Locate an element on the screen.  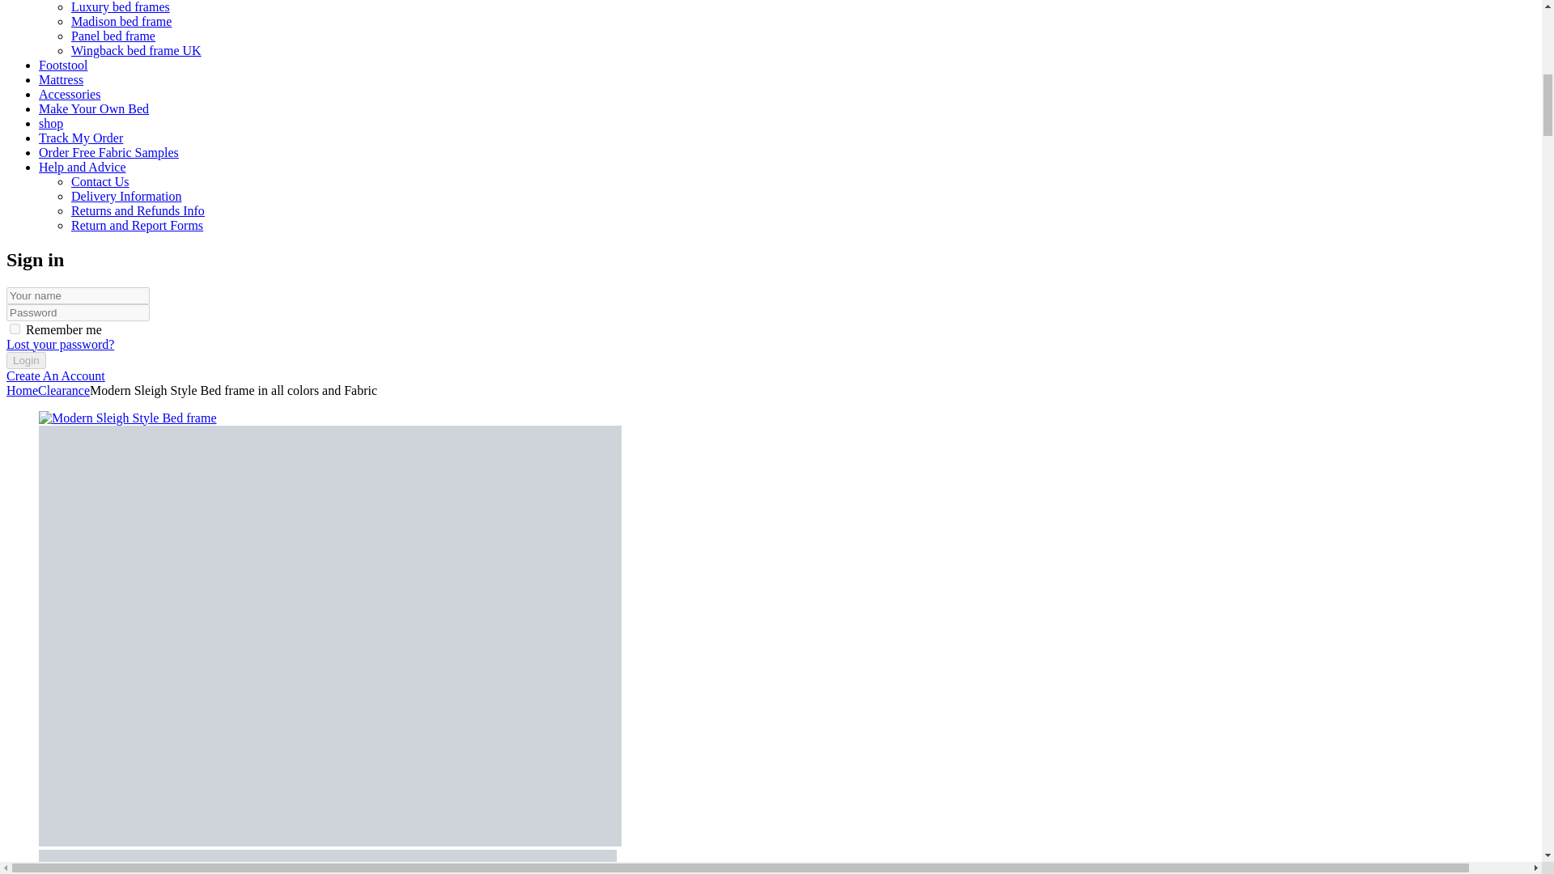
shop is located at coordinates (51, 123).